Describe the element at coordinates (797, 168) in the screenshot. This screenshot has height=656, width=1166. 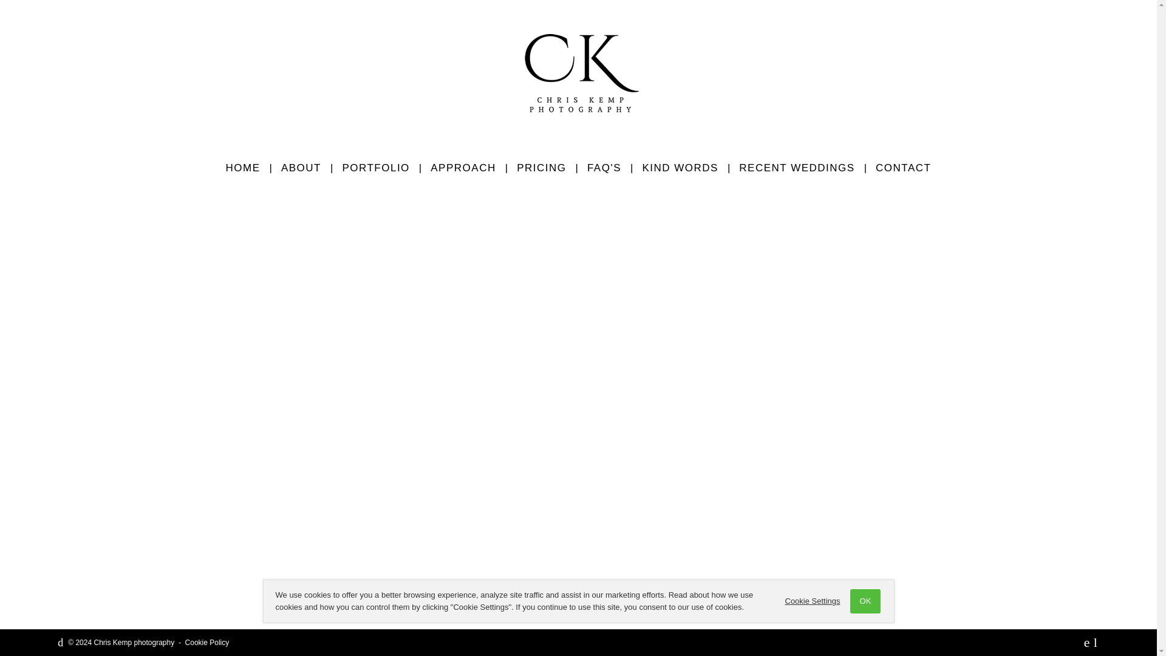
I see `RECENT WEDDINGS` at that location.